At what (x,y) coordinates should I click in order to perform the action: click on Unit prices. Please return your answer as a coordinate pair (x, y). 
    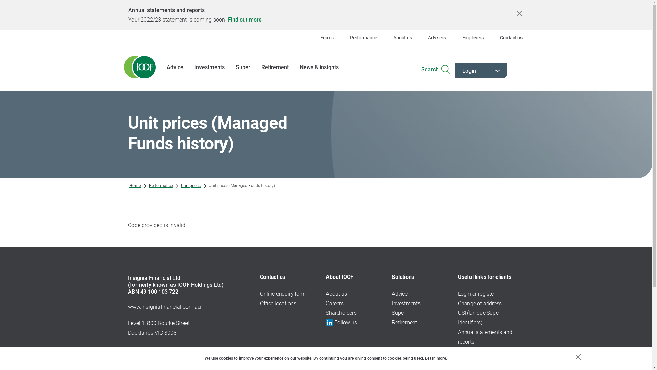
    Looking at the image, I should click on (191, 186).